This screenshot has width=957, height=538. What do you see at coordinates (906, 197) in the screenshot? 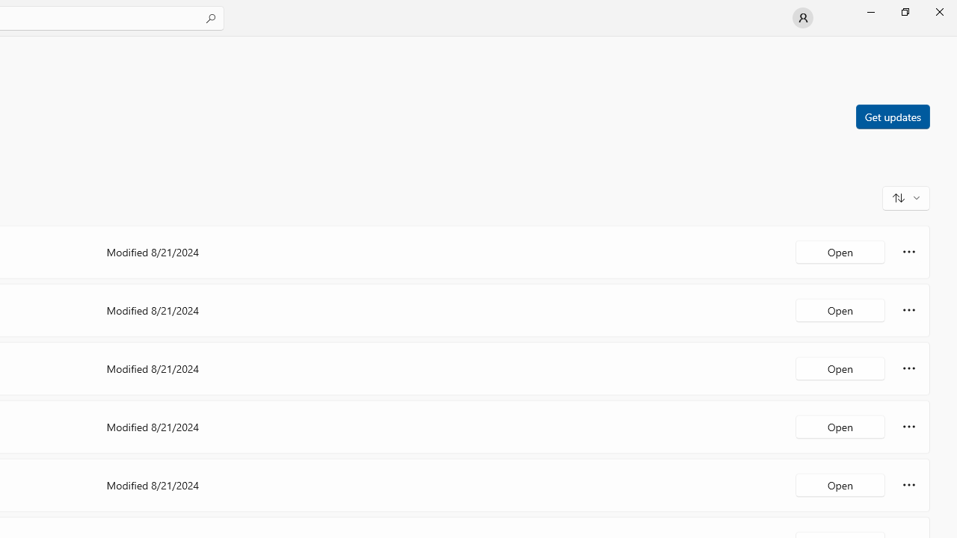
I see `Sort and filter` at bounding box center [906, 197].